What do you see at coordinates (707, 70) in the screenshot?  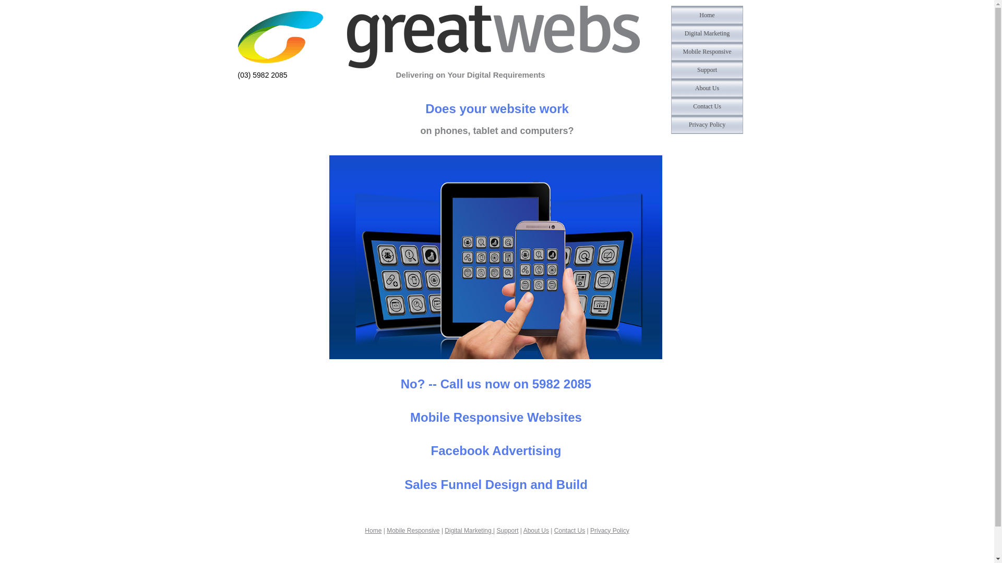 I see `Support` at bounding box center [707, 70].